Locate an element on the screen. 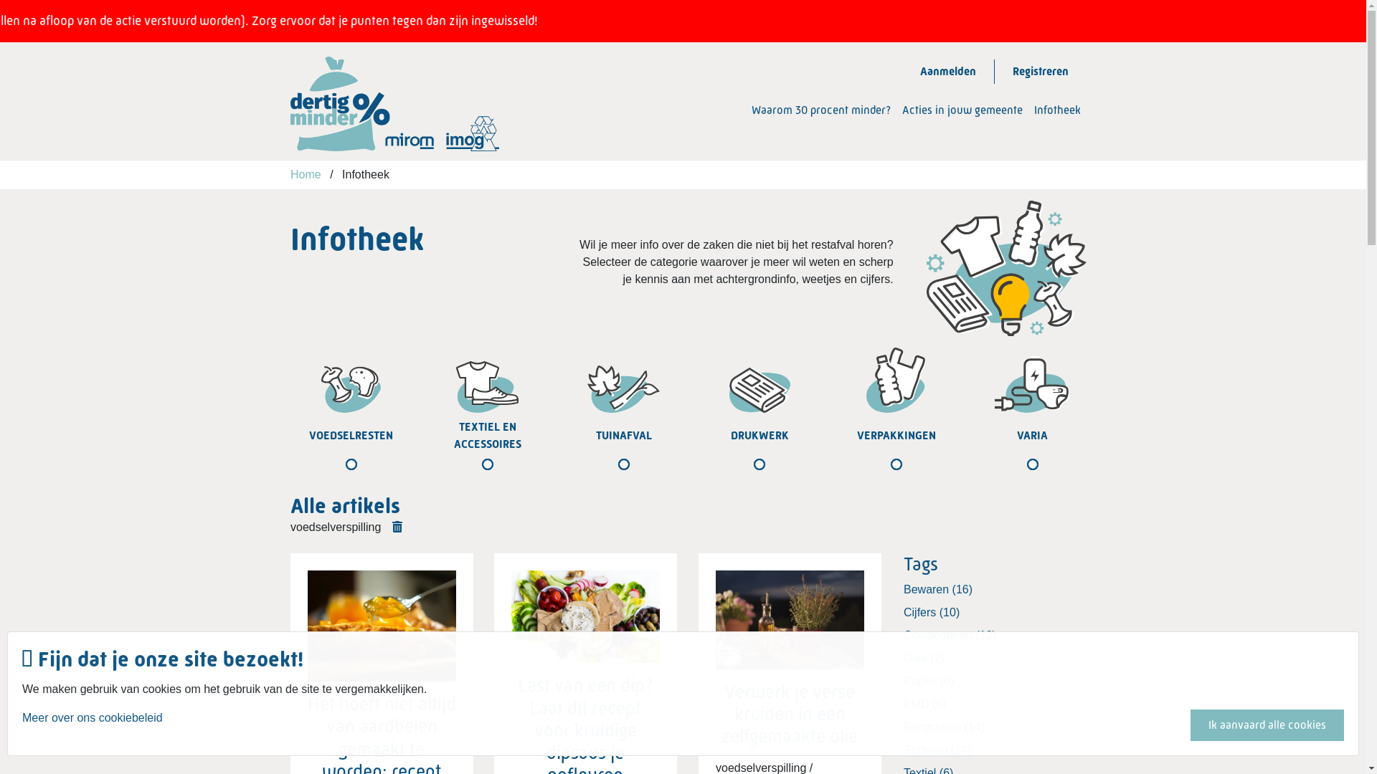 This screenshot has width=1377, height=774. 2 is located at coordinates (422, 451).